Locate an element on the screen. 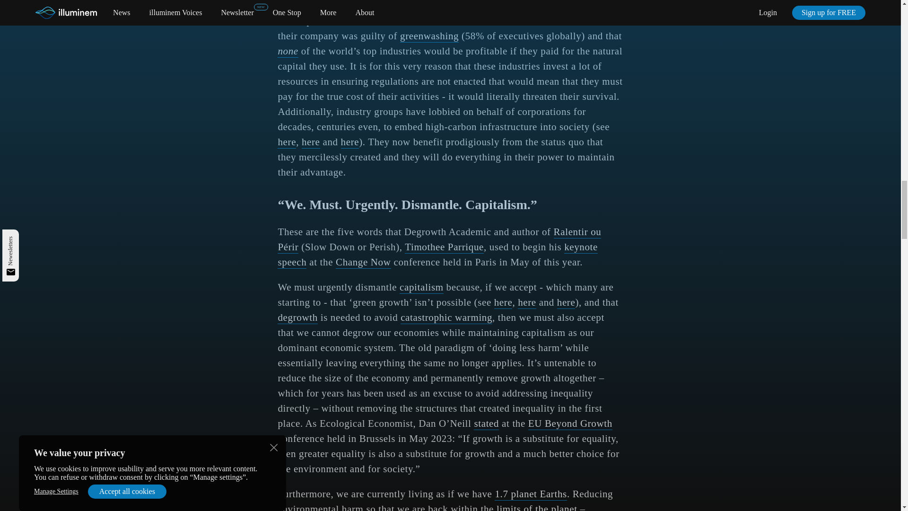 The width and height of the screenshot is (908, 511). capitalism is located at coordinates (421, 288).